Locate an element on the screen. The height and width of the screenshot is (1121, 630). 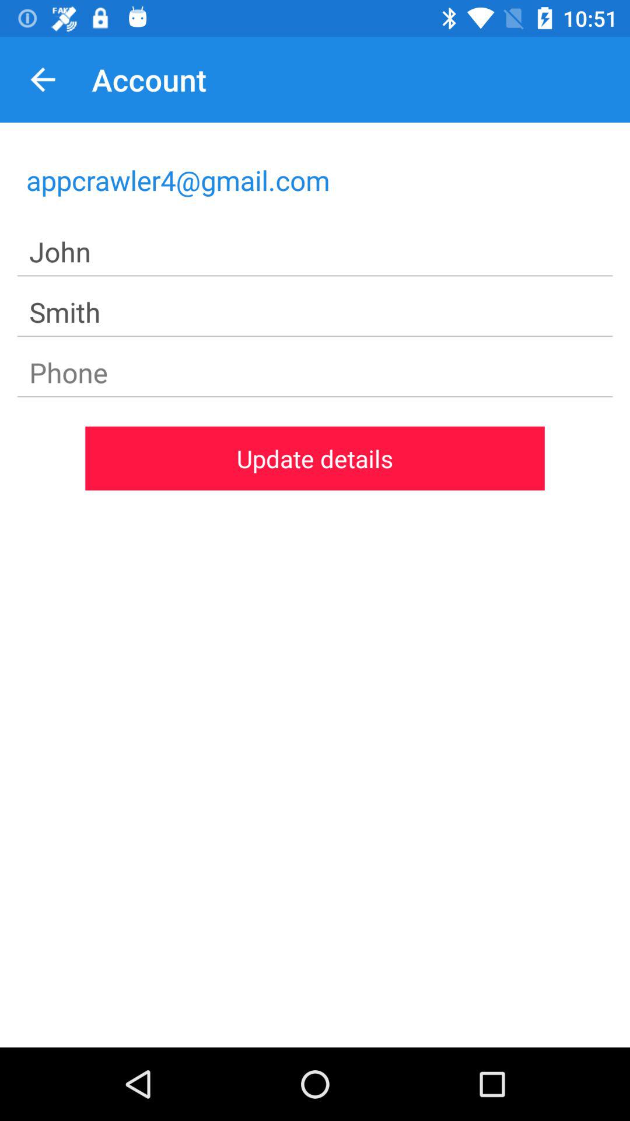
open the item to the left of the account item is located at coordinates (43, 79).